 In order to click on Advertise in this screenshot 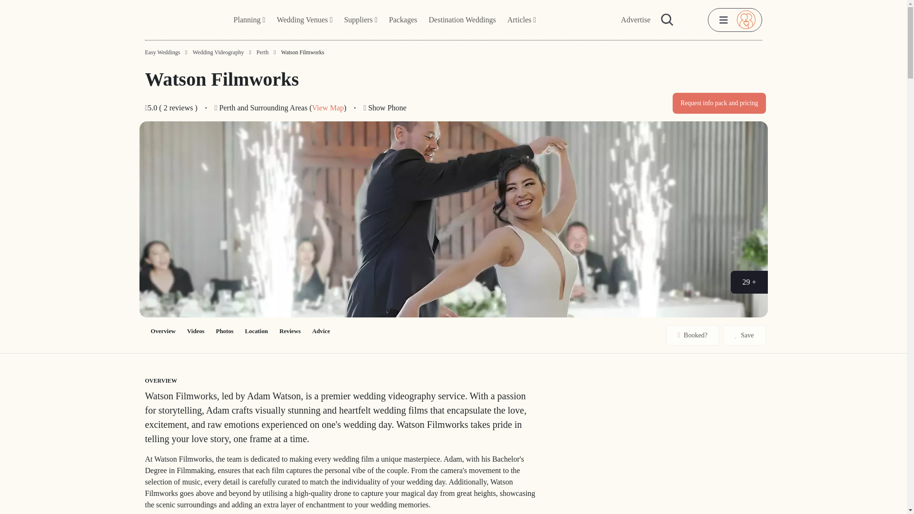, I will do `click(636, 20)`.